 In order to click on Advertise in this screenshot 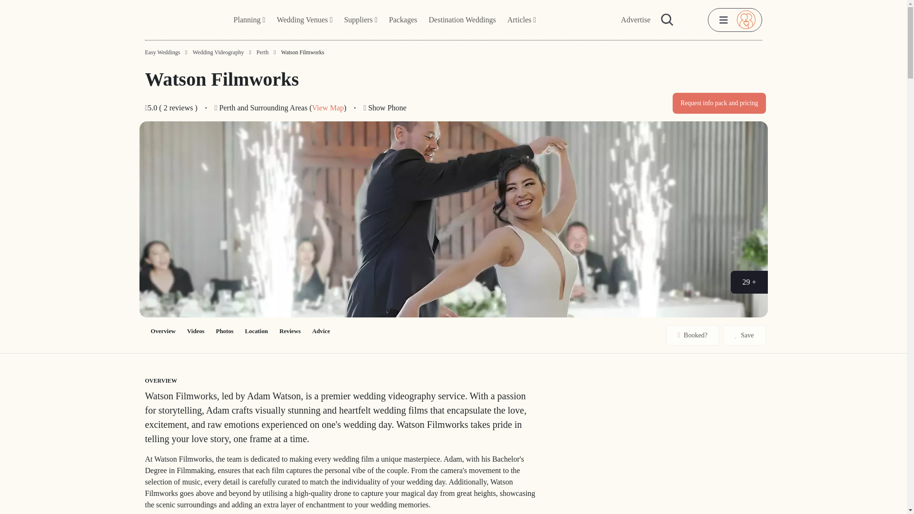, I will do `click(636, 20)`.